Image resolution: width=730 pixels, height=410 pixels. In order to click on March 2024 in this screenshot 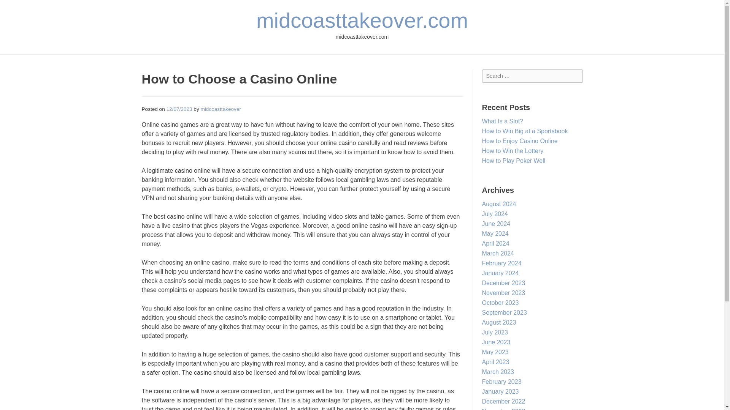, I will do `click(498, 253)`.